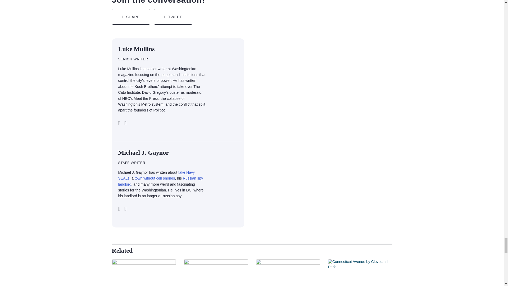 Image resolution: width=508 pixels, height=286 pixels. Describe the element at coordinates (216, 272) in the screenshot. I see `New Silve Line at Dulleas Airport - Washingtonian` at that location.